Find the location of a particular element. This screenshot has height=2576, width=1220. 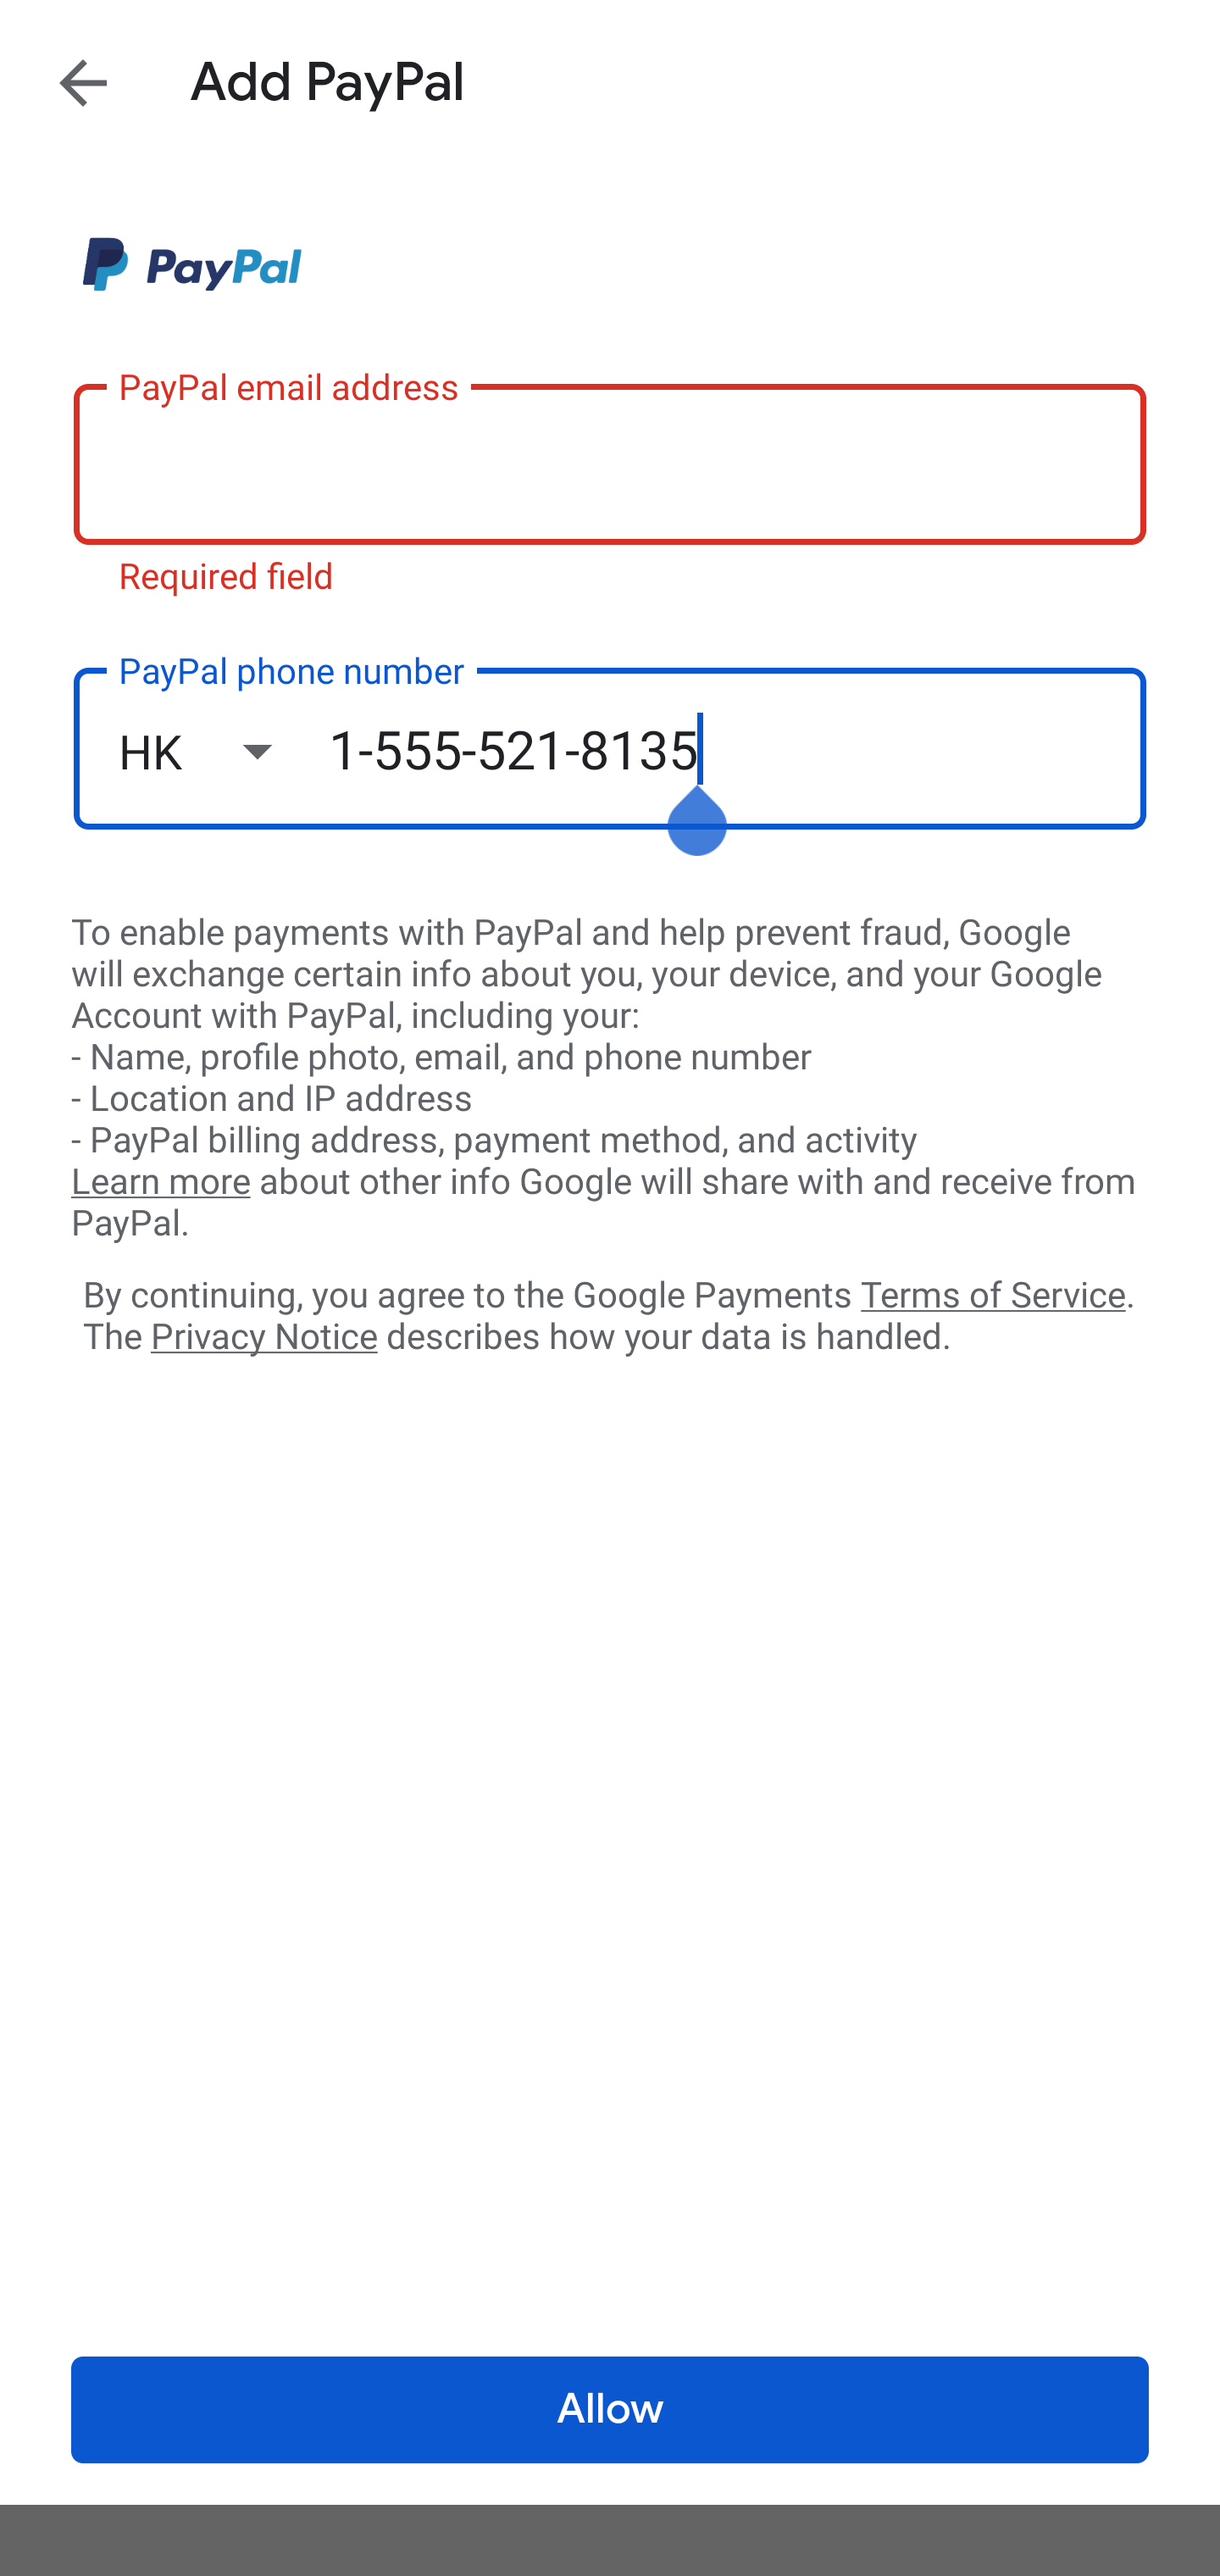

Navigate up is located at coordinates (83, 82).